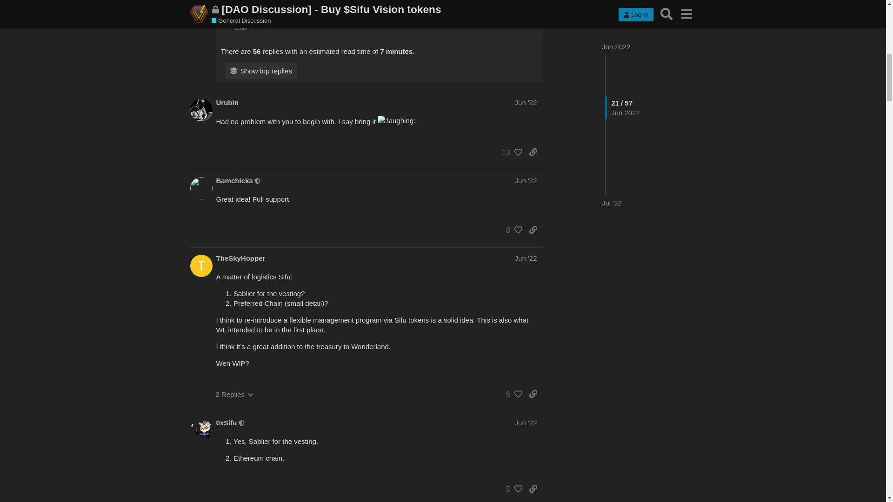 The width and height of the screenshot is (893, 502). What do you see at coordinates (201, 66) in the screenshot?
I see `:zap:` at bounding box center [201, 66].